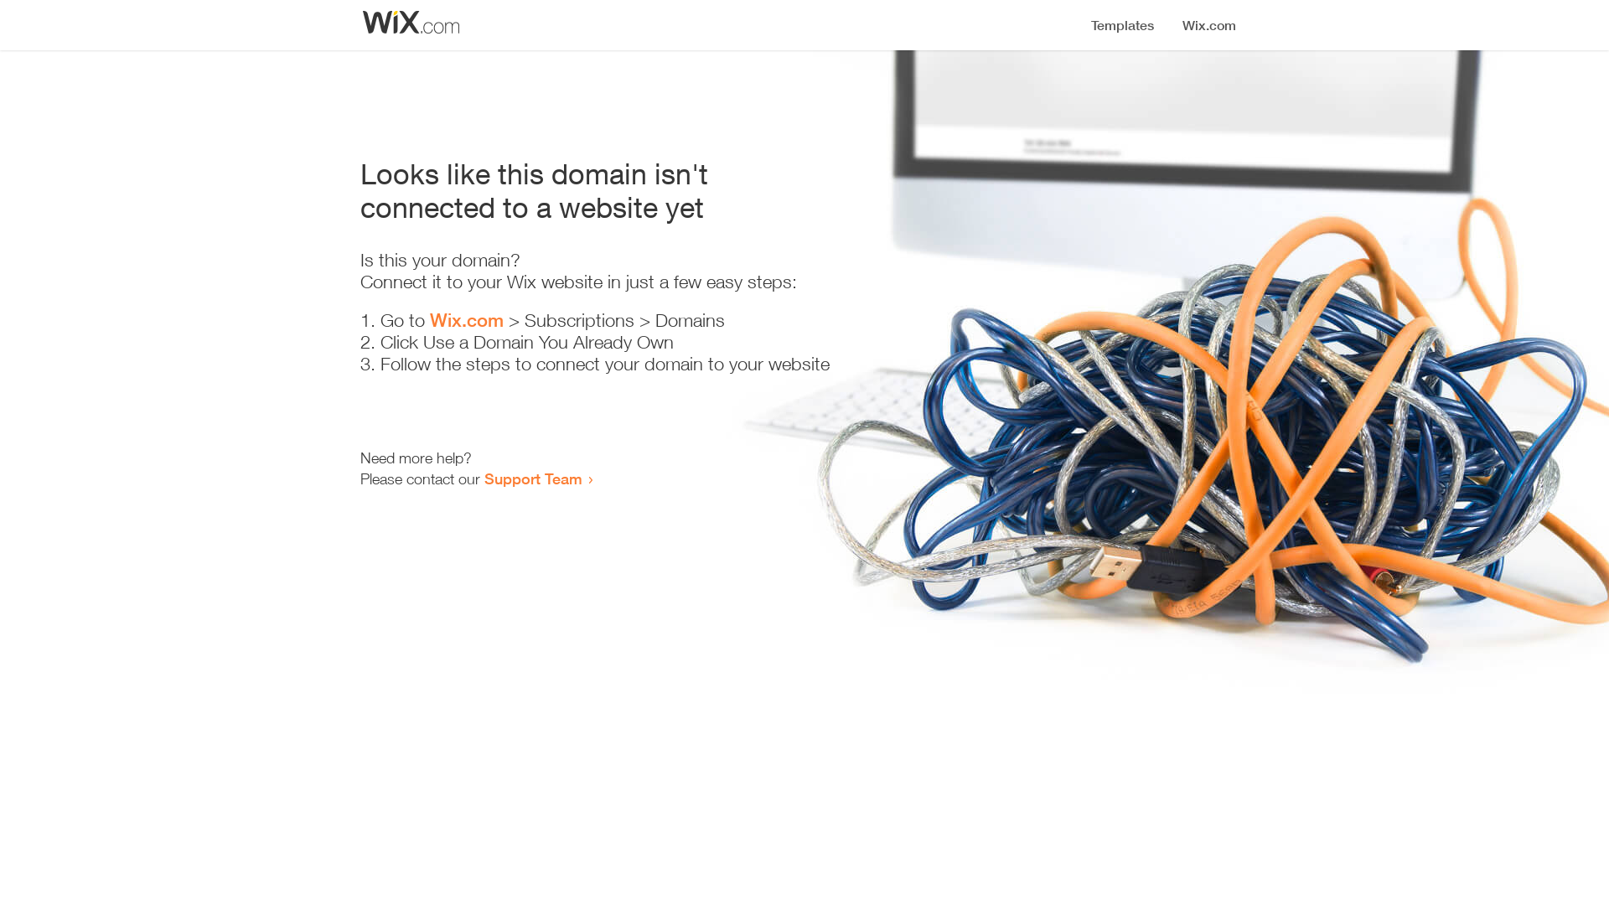 The height and width of the screenshot is (905, 1609). Describe the element at coordinates (533, 478) in the screenshot. I see `Support Team` at that location.